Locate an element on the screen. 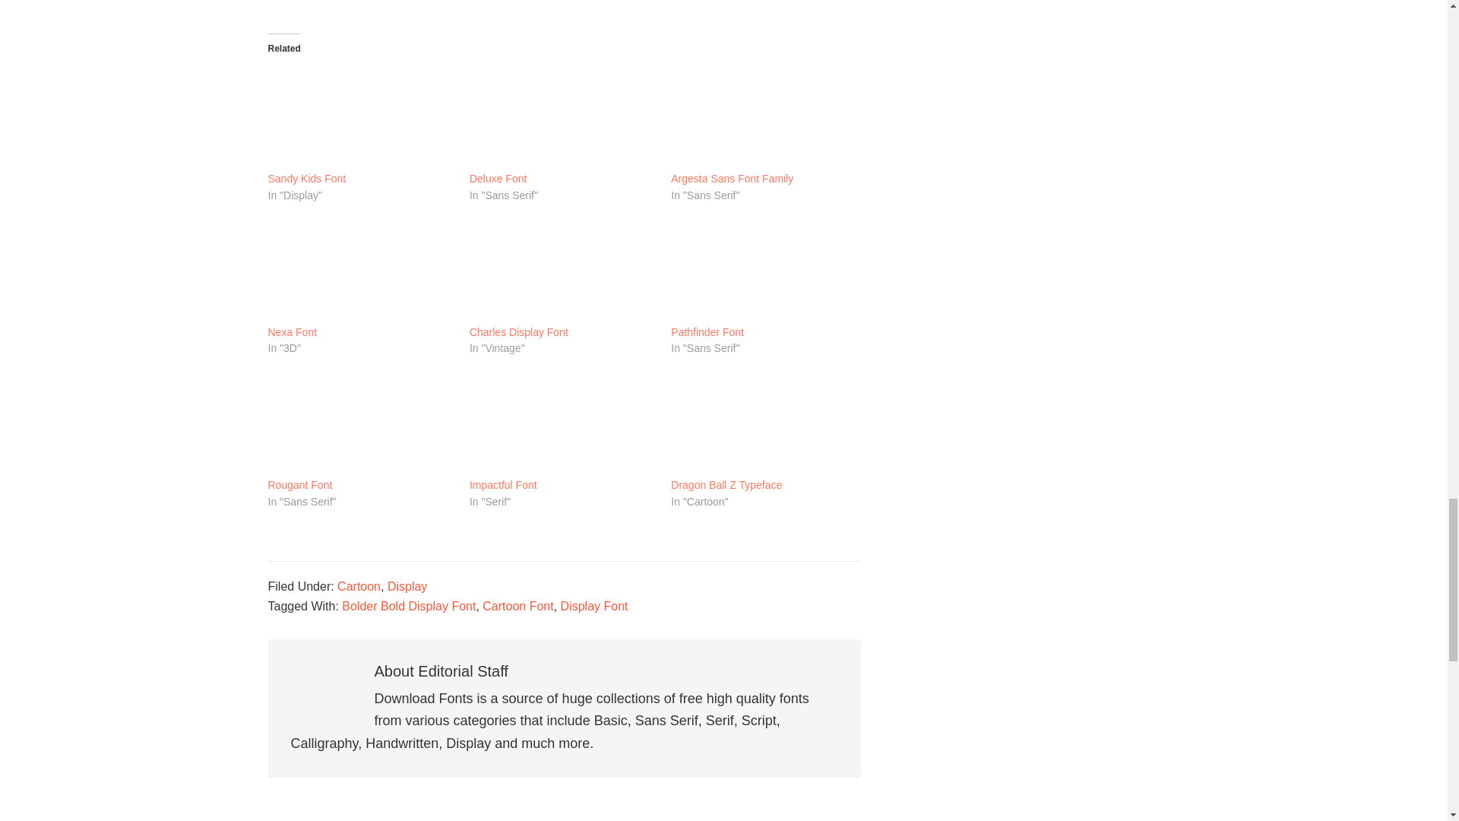 The height and width of the screenshot is (821, 1459). Nexa Font is located at coordinates (292, 333).